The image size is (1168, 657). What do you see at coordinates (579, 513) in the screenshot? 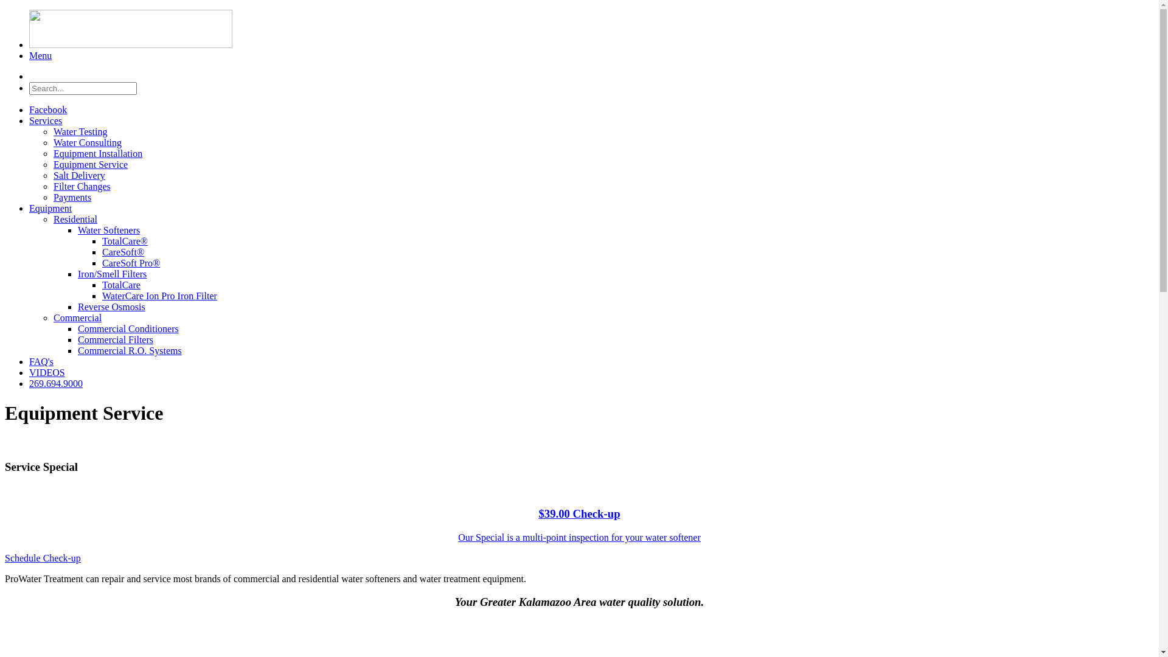
I see `$39.00 Check-up` at bounding box center [579, 513].